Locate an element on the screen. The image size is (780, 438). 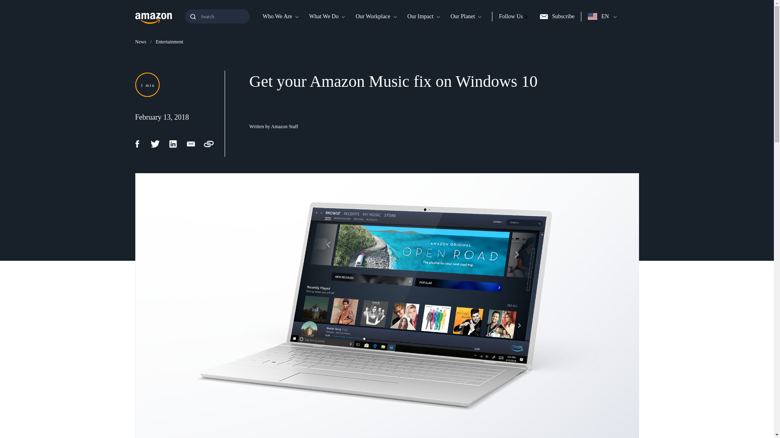
Twitter Share is located at coordinates (159, 144).